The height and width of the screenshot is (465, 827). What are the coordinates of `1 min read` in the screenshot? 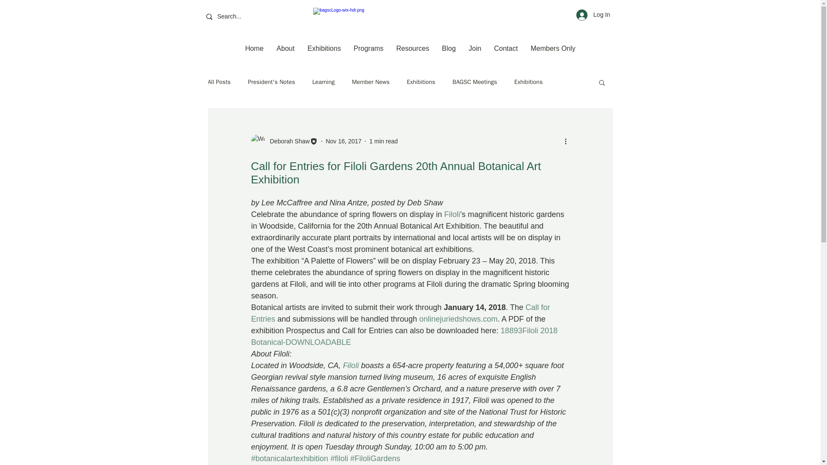 It's located at (383, 141).